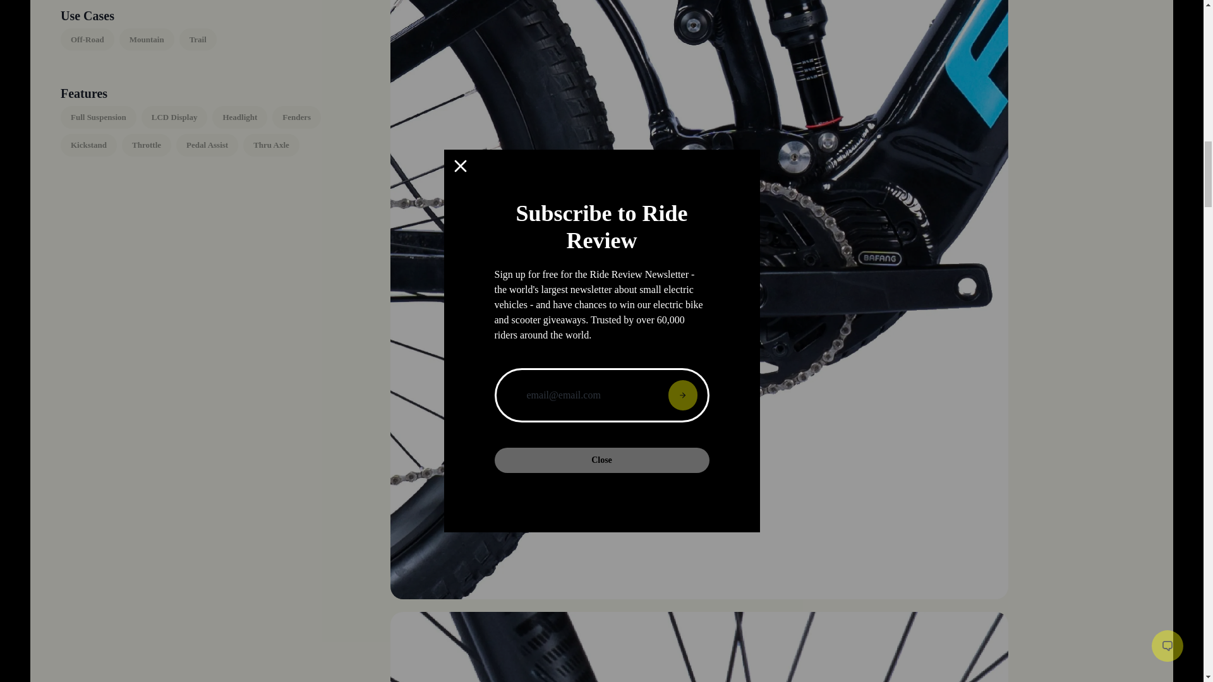 Image resolution: width=1213 pixels, height=682 pixels. I want to click on Off-Road, so click(87, 40).